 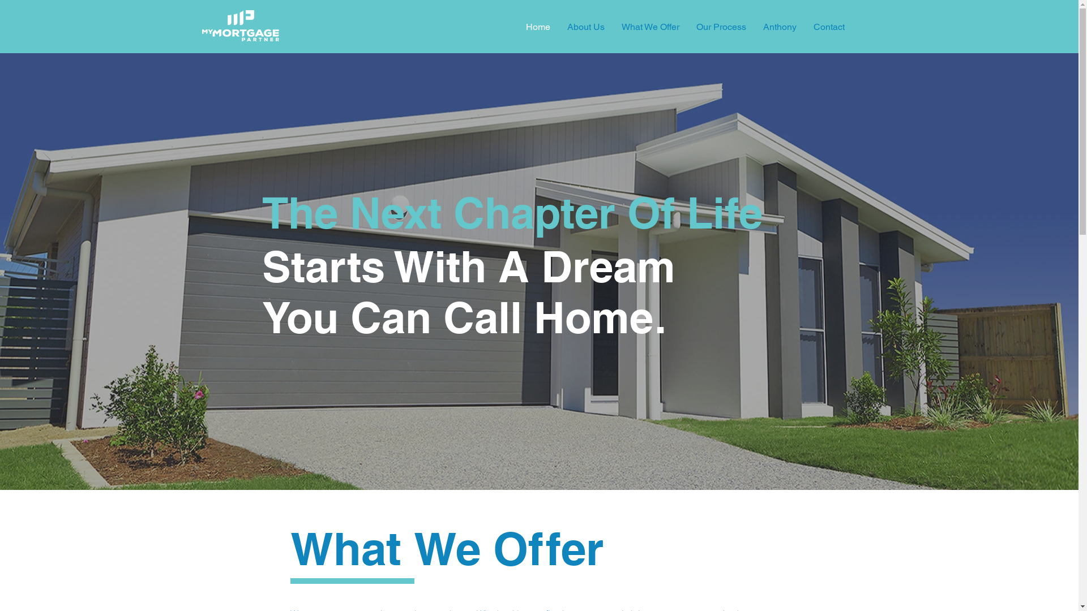 What do you see at coordinates (585, 27) in the screenshot?
I see `About Us` at bounding box center [585, 27].